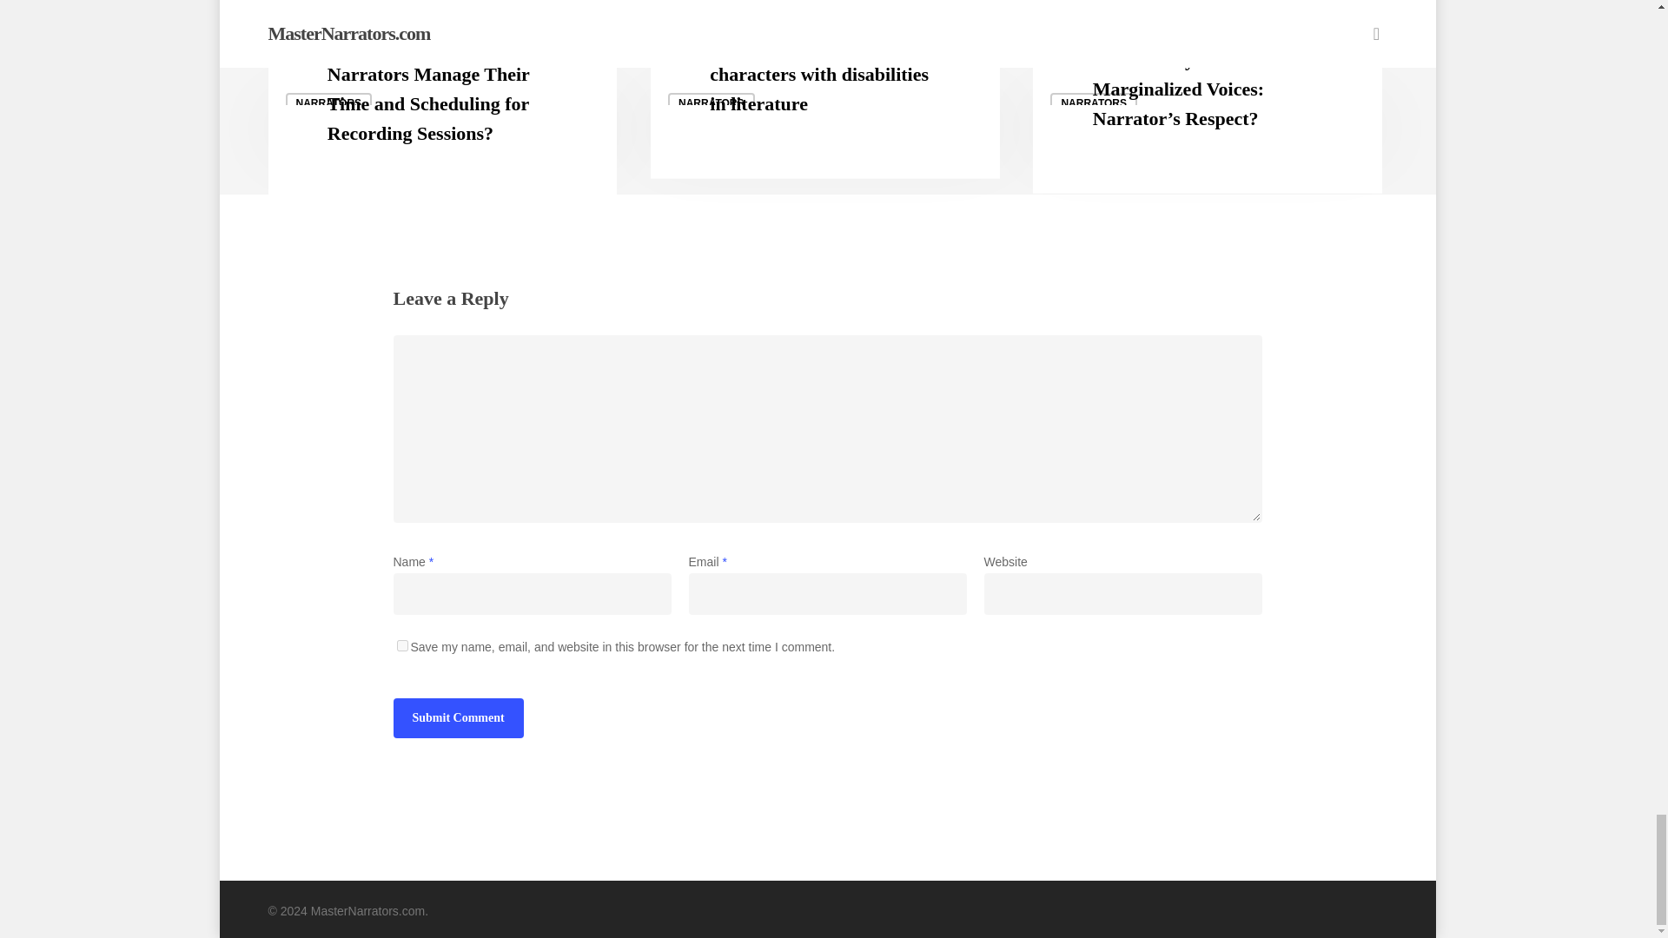  I want to click on NARRATORS, so click(1094, 102).